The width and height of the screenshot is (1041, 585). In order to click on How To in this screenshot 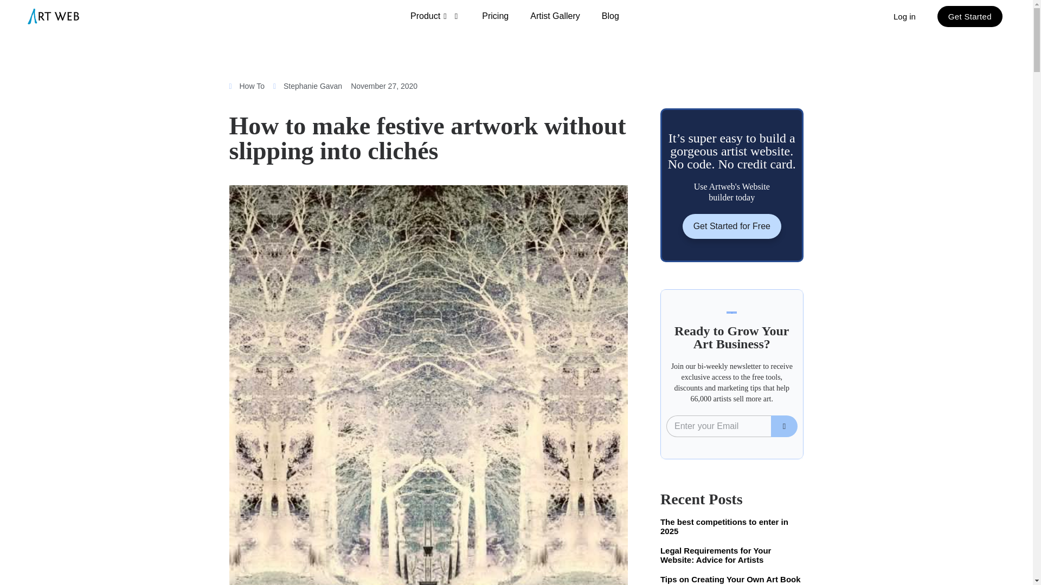, I will do `click(252, 86)`.